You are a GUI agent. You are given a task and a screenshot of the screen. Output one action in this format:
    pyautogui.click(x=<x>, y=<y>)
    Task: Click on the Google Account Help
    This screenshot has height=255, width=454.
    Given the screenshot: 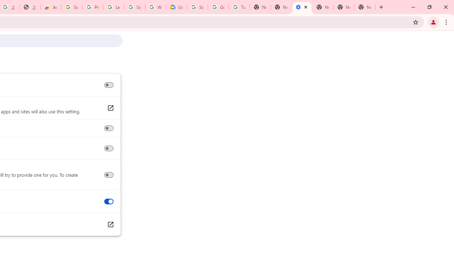 What is the action you would take?
    pyautogui.click(x=218, y=7)
    